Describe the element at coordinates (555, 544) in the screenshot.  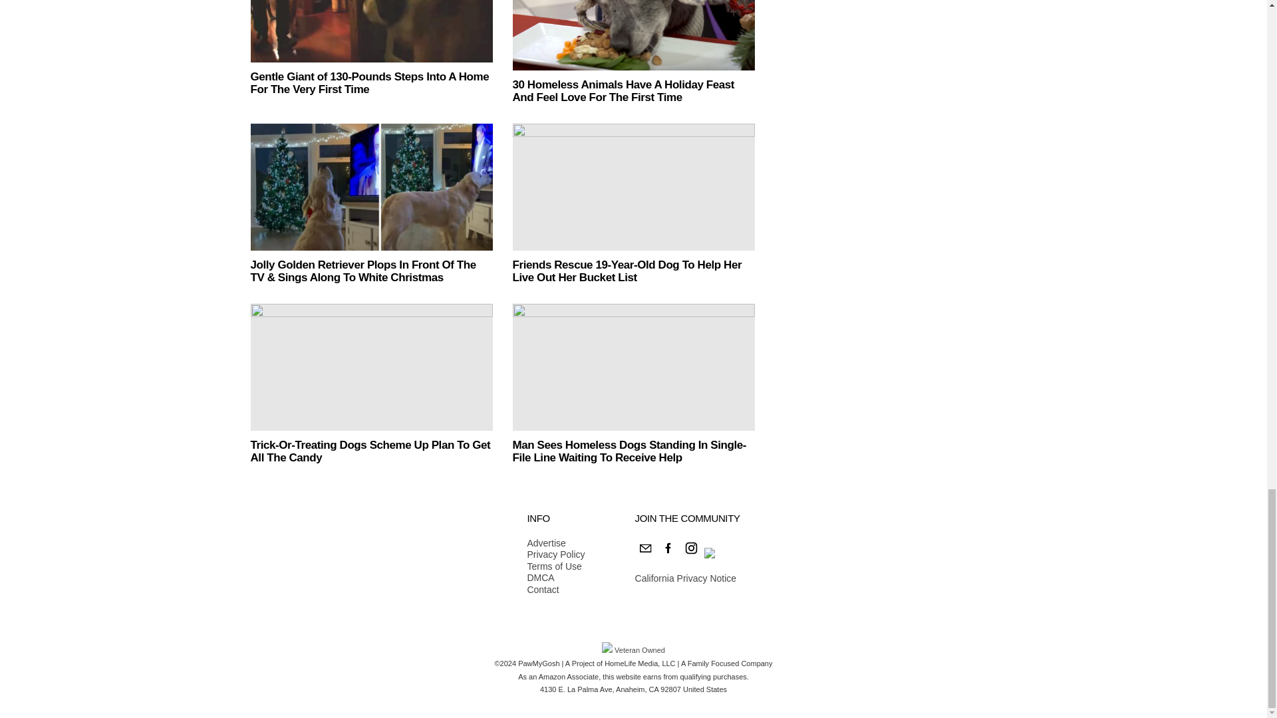
I see `Advertise` at that location.